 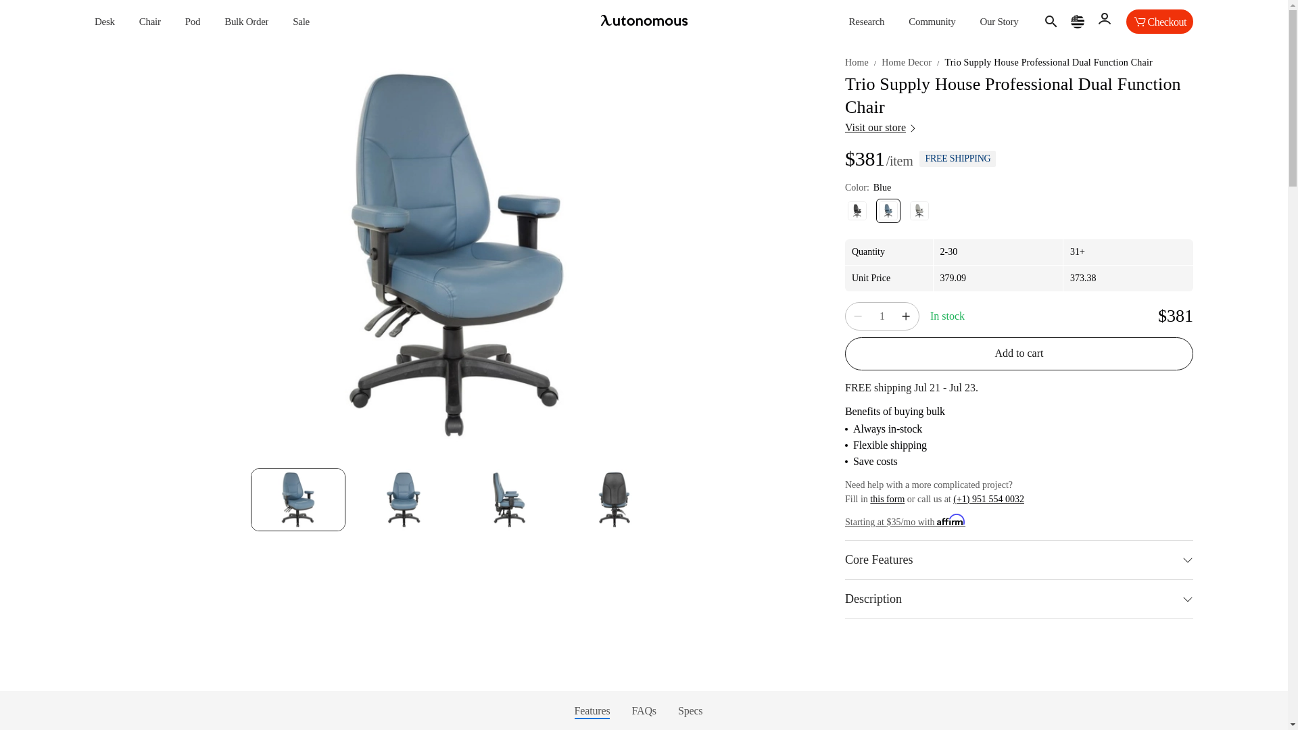 I want to click on Our Story, so click(x=999, y=22).